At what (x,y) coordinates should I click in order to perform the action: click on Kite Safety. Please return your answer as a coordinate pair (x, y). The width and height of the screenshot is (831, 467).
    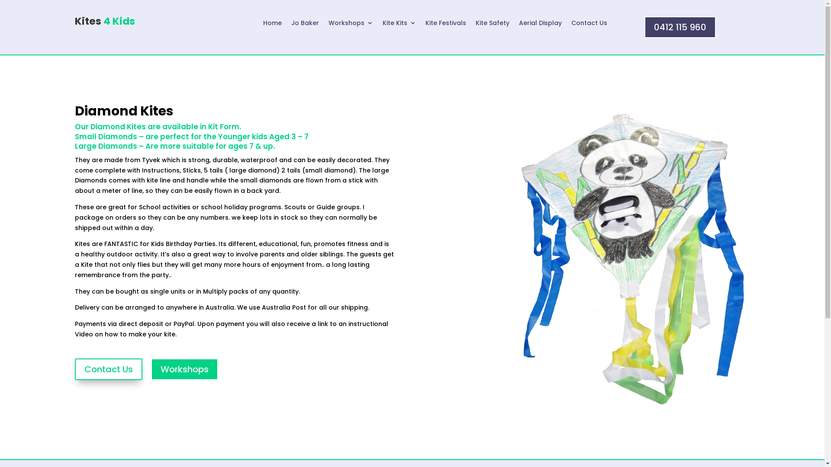
    Looking at the image, I should click on (493, 25).